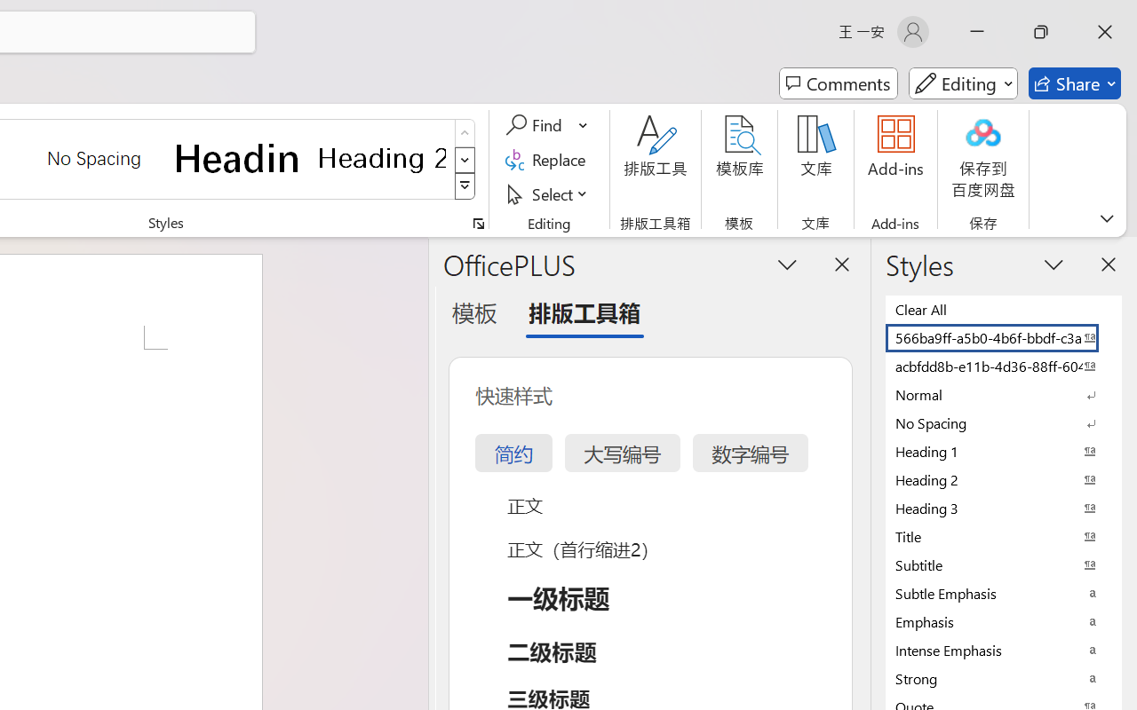 Image resolution: width=1137 pixels, height=710 pixels. I want to click on Task Pane Options, so click(787, 264).